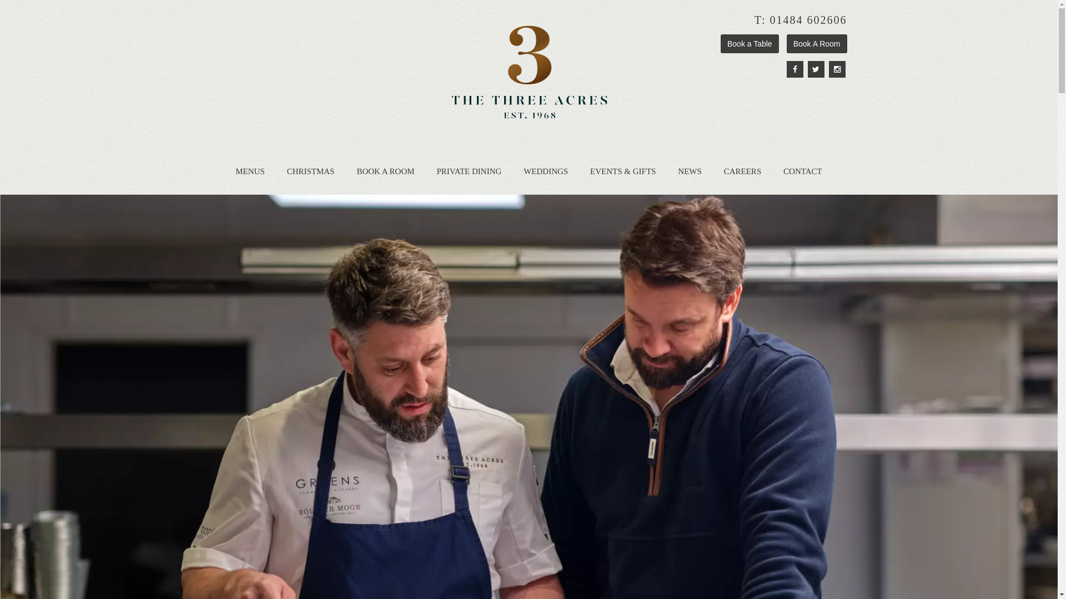 This screenshot has height=599, width=1066. What do you see at coordinates (623, 171) in the screenshot?
I see `EVENTS & GIFTS` at bounding box center [623, 171].